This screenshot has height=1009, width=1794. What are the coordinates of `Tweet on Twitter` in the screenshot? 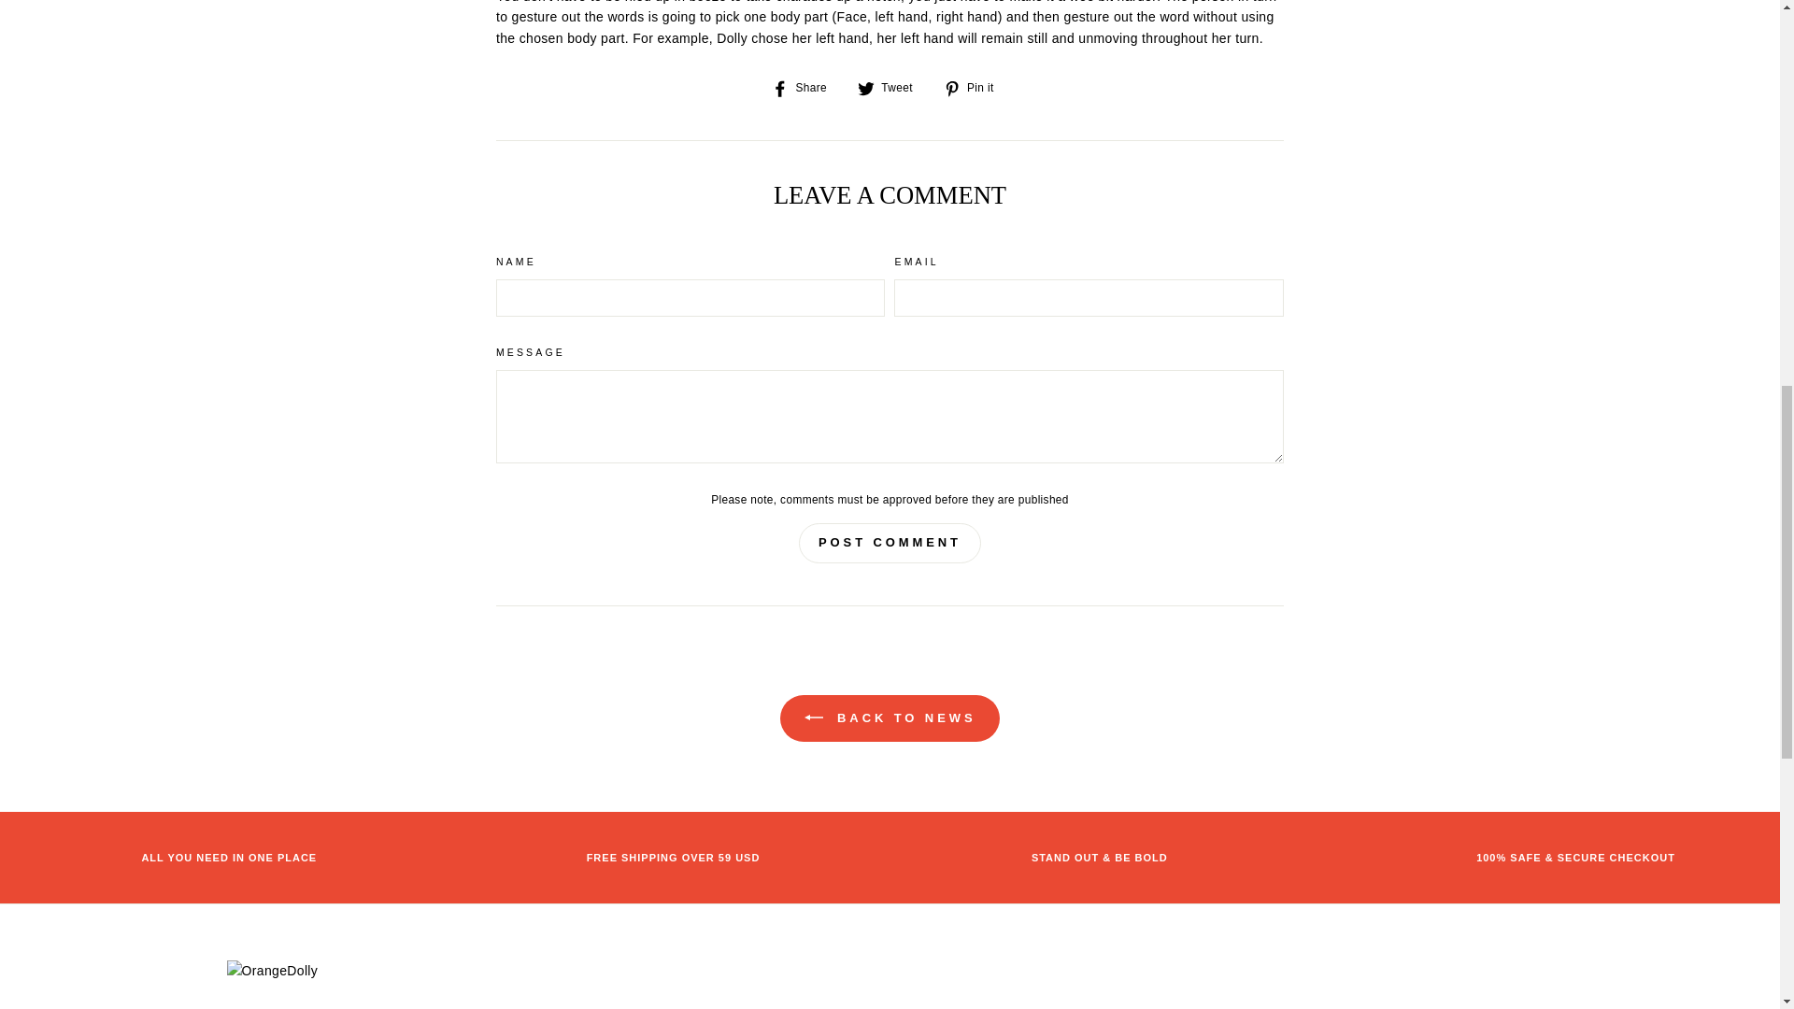 It's located at (891, 86).